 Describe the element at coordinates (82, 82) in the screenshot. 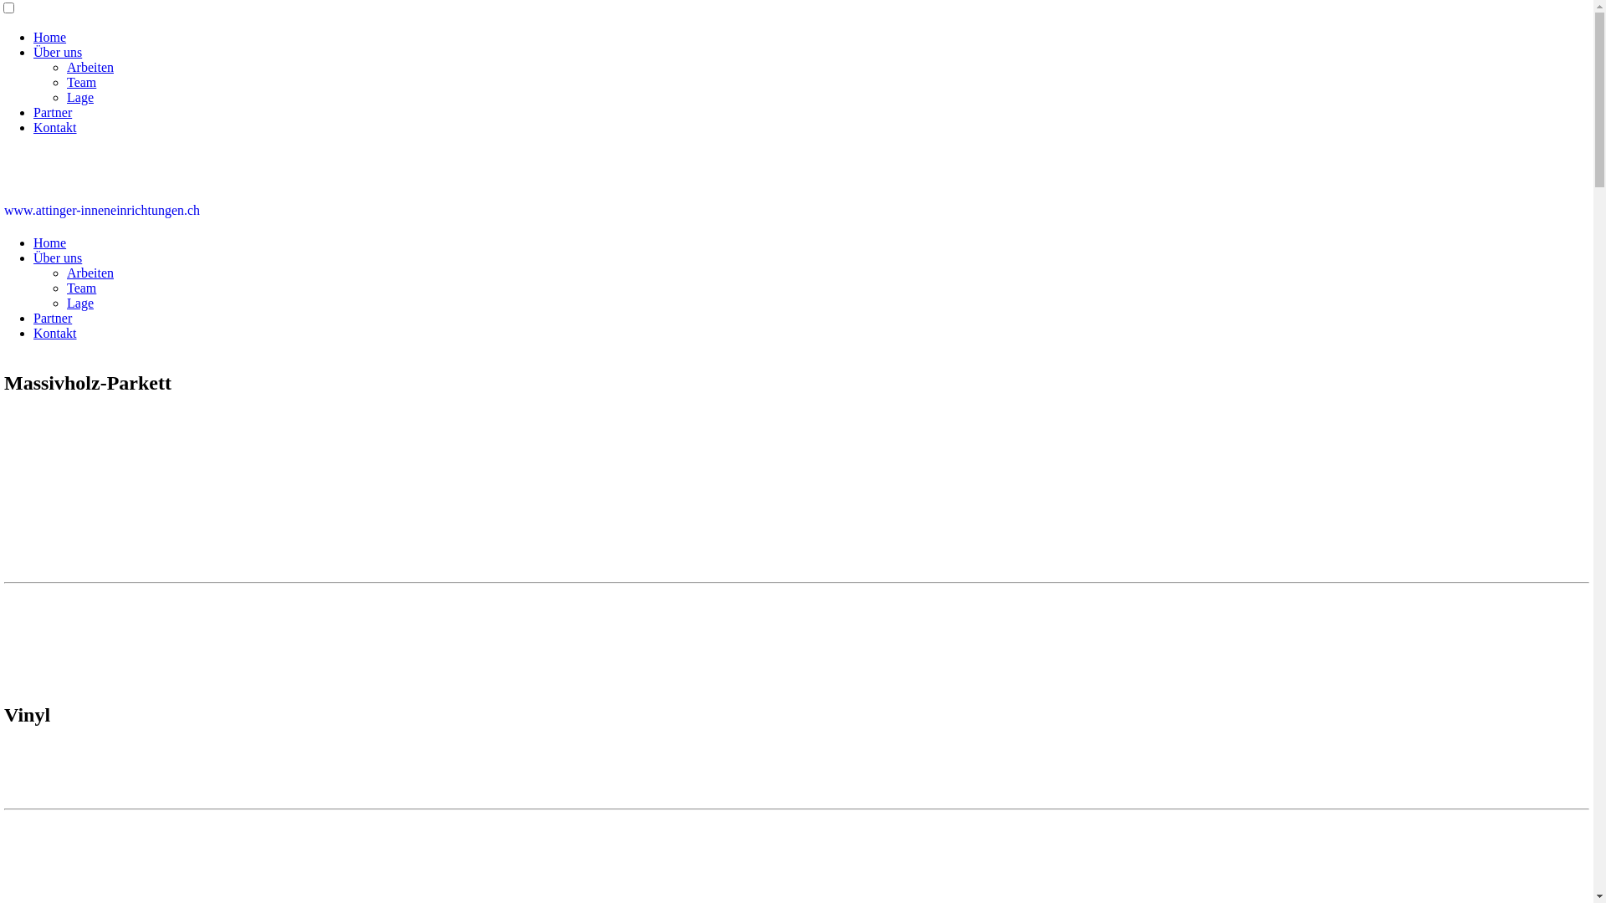

I see `Team` at that location.